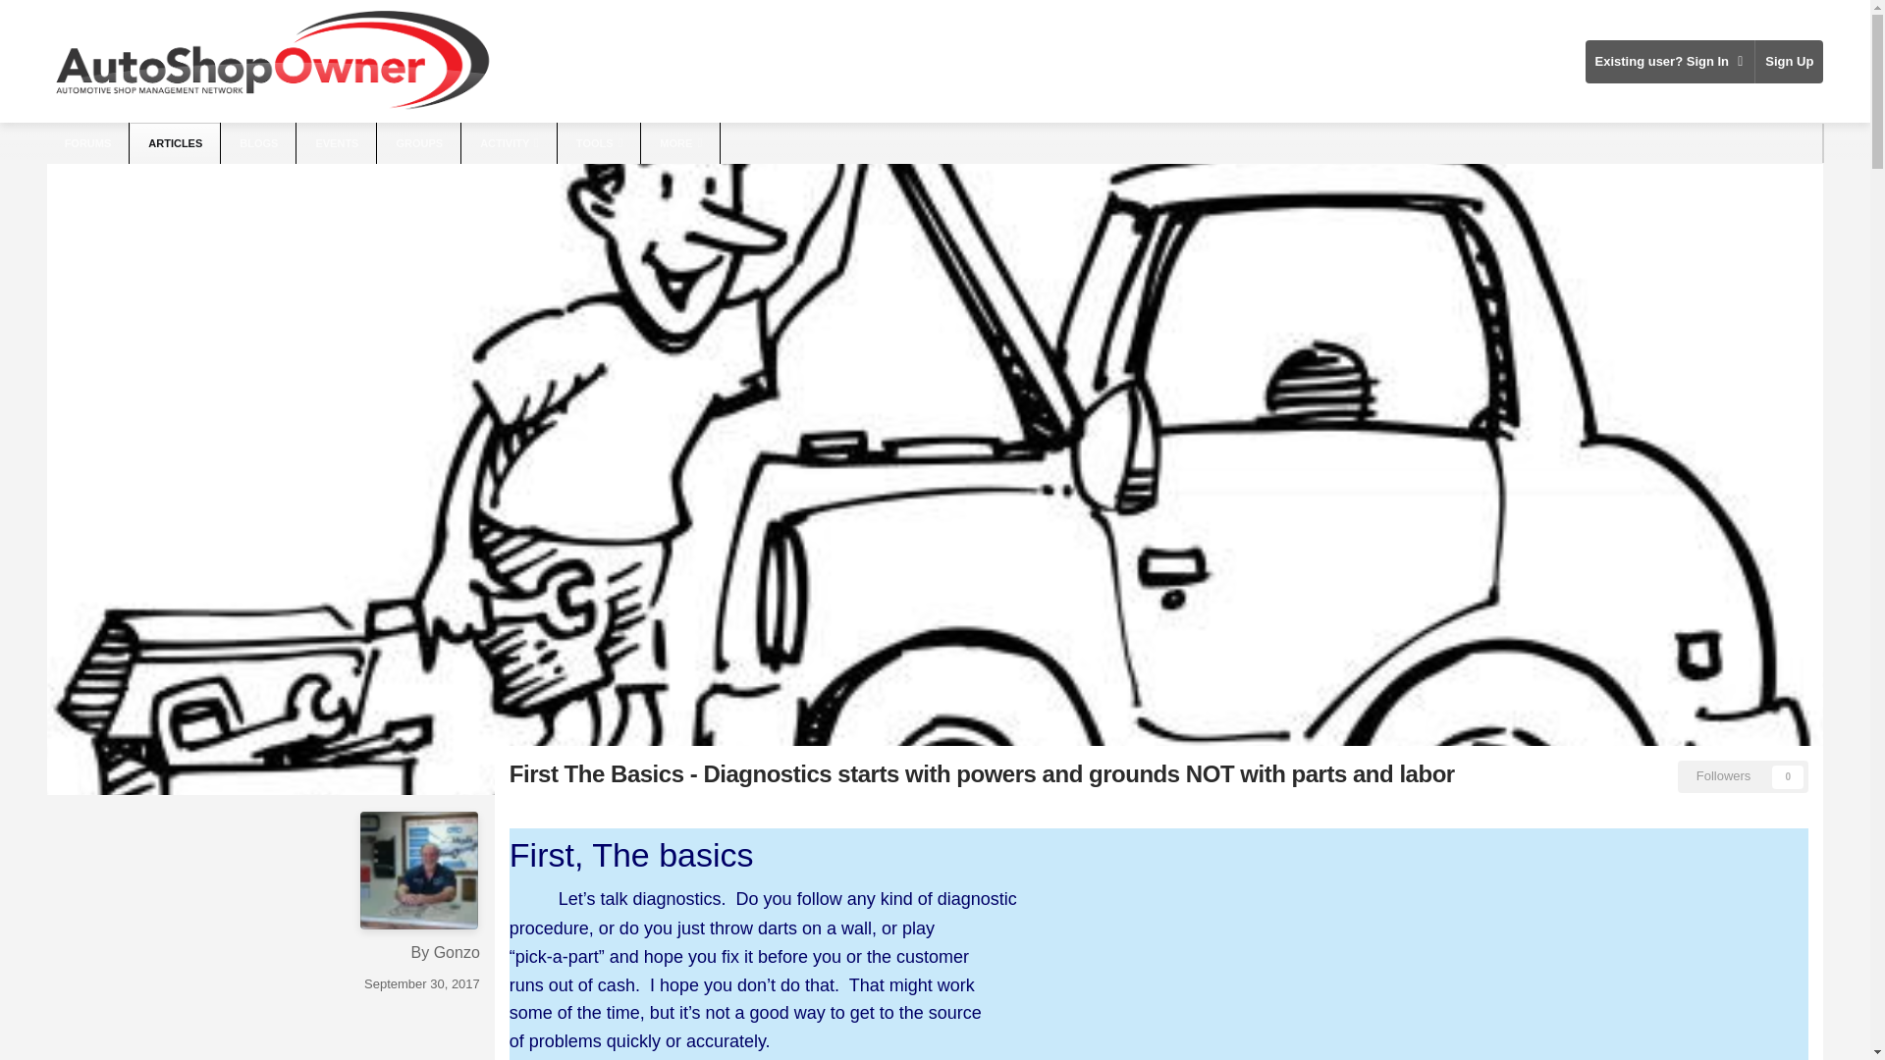  What do you see at coordinates (418, 871) in the screenshot?
I see `Go to Gonzo's profile` at bounding box center [418, 871].